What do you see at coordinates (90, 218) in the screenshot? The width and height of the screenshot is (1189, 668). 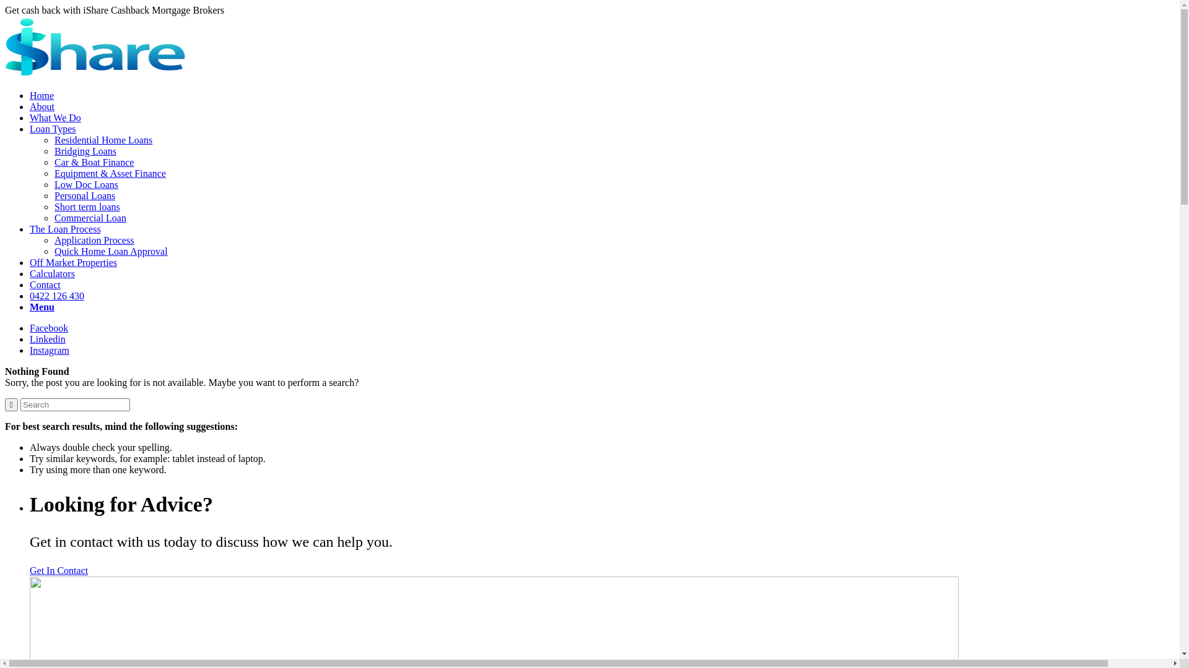 I see `Commercial Loan` at bounding box center [90, 218].